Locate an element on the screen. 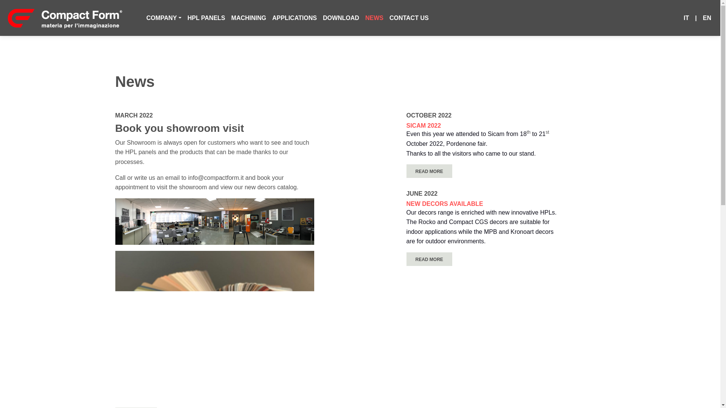  READ MORE is located at coordinates (429, 259).